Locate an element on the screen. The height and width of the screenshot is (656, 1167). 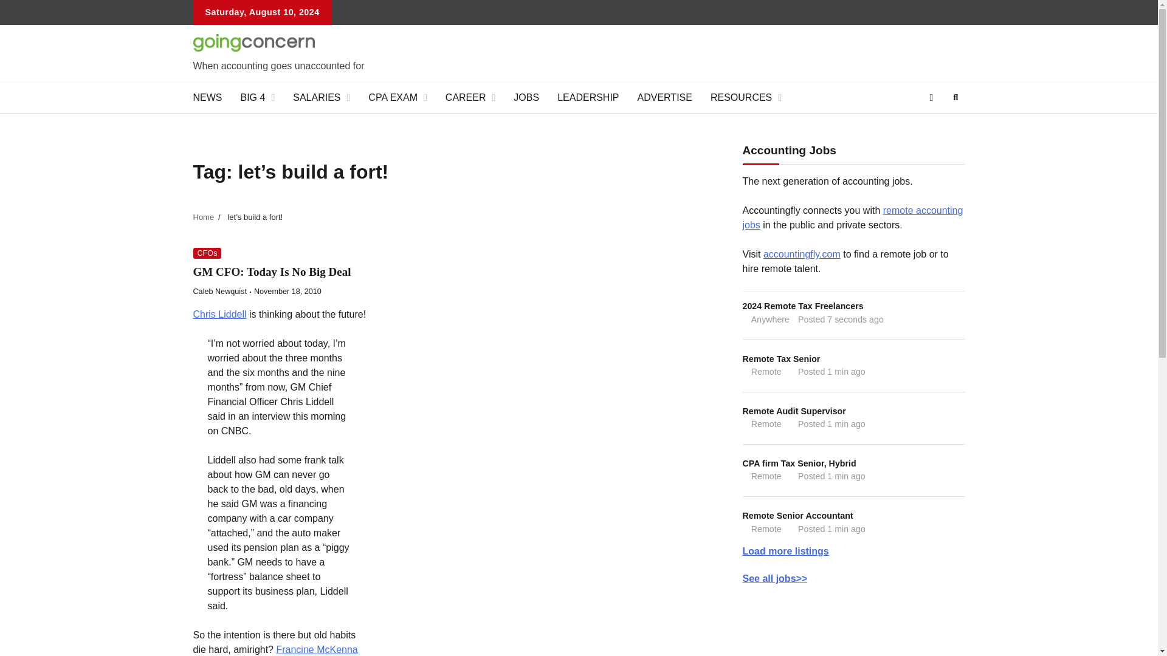
CAREER is located at coordinates (470, 97).